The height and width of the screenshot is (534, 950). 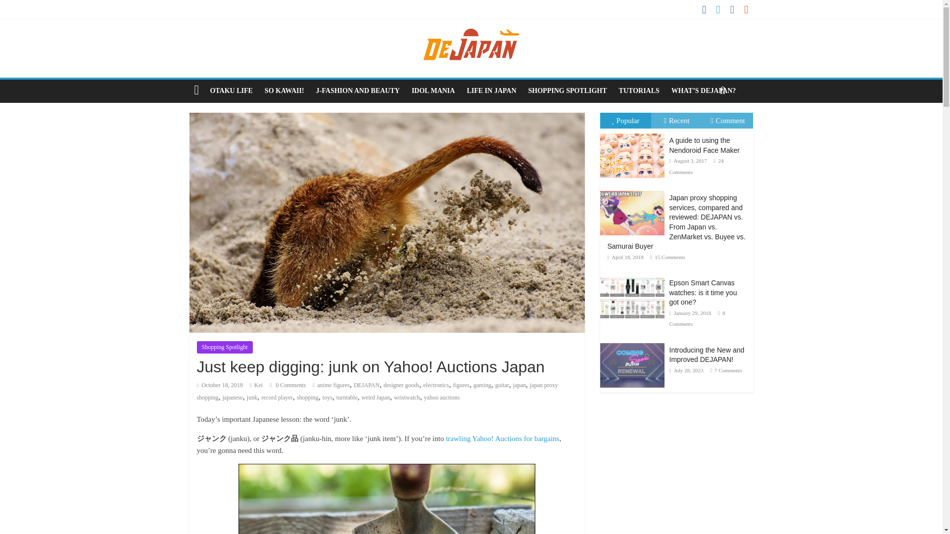 What do you see at coordinates (333, 385) in the screenshot?
I see `anime figures` at bounding box center [333, 385].